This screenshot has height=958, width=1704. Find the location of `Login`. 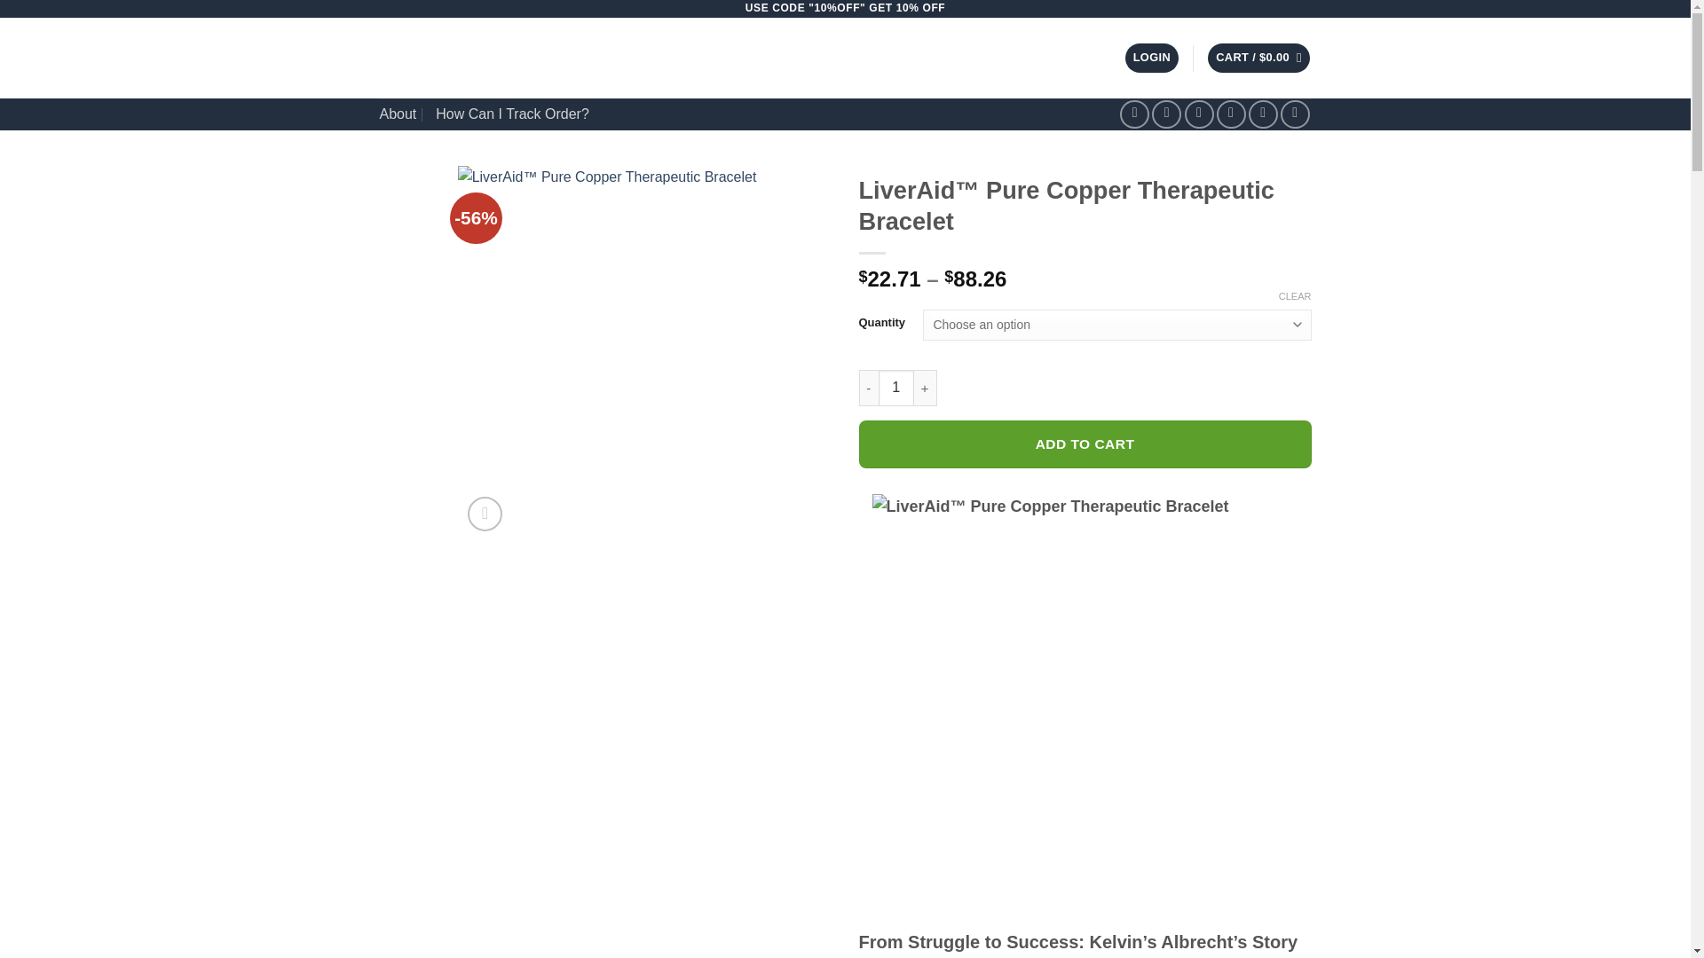

Login is located at coordinates (1152, 58).